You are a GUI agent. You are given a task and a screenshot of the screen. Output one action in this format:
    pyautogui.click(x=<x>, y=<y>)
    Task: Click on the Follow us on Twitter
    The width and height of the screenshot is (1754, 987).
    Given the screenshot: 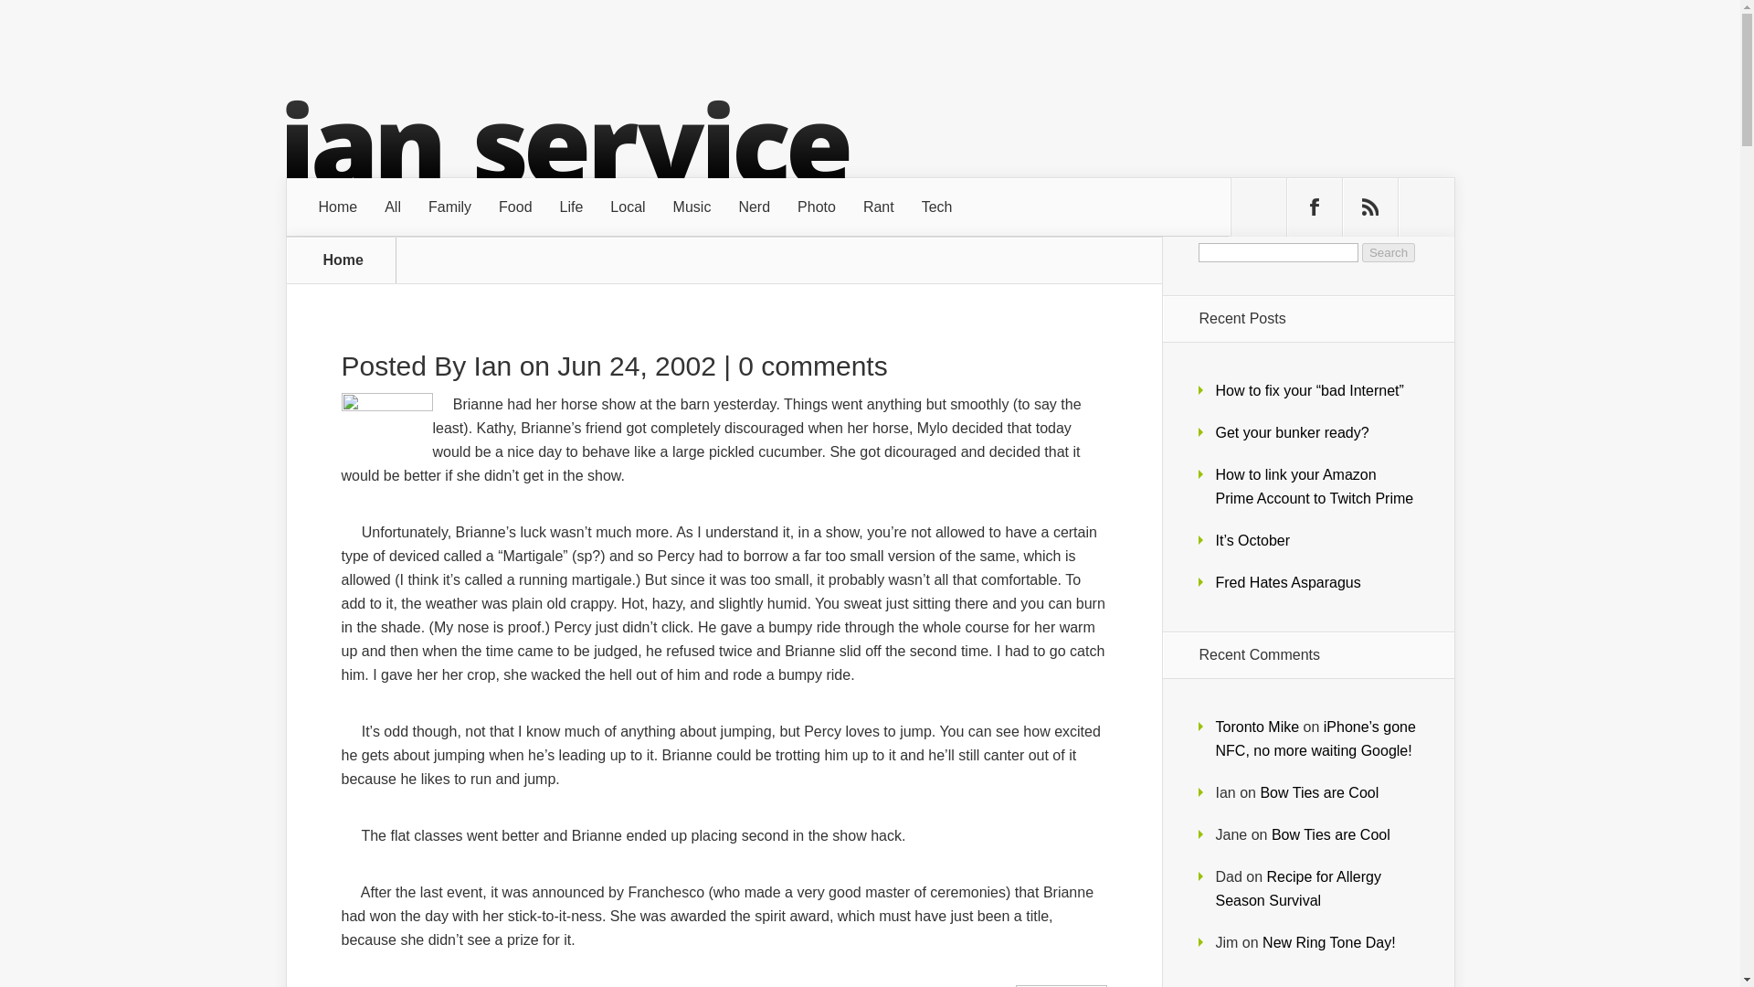 What is the action you would take?
    pyautogui.click(x=1258, y=207)
    